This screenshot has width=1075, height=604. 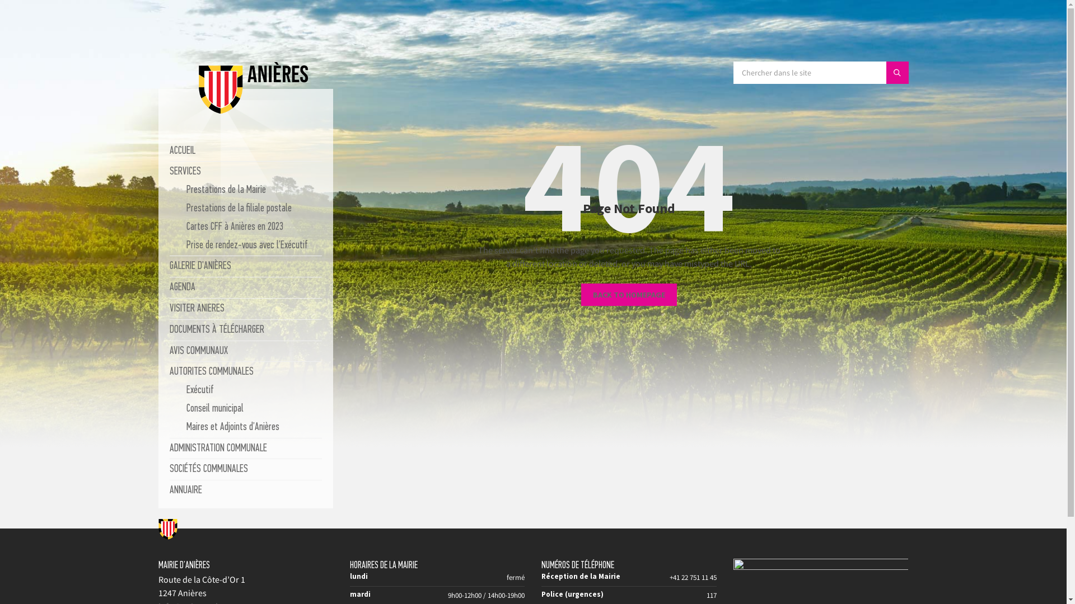 What do you see at coordinates (185, 491) in the screenshot?
I see `ANNUAIRE` at bounding box center [185, 491].